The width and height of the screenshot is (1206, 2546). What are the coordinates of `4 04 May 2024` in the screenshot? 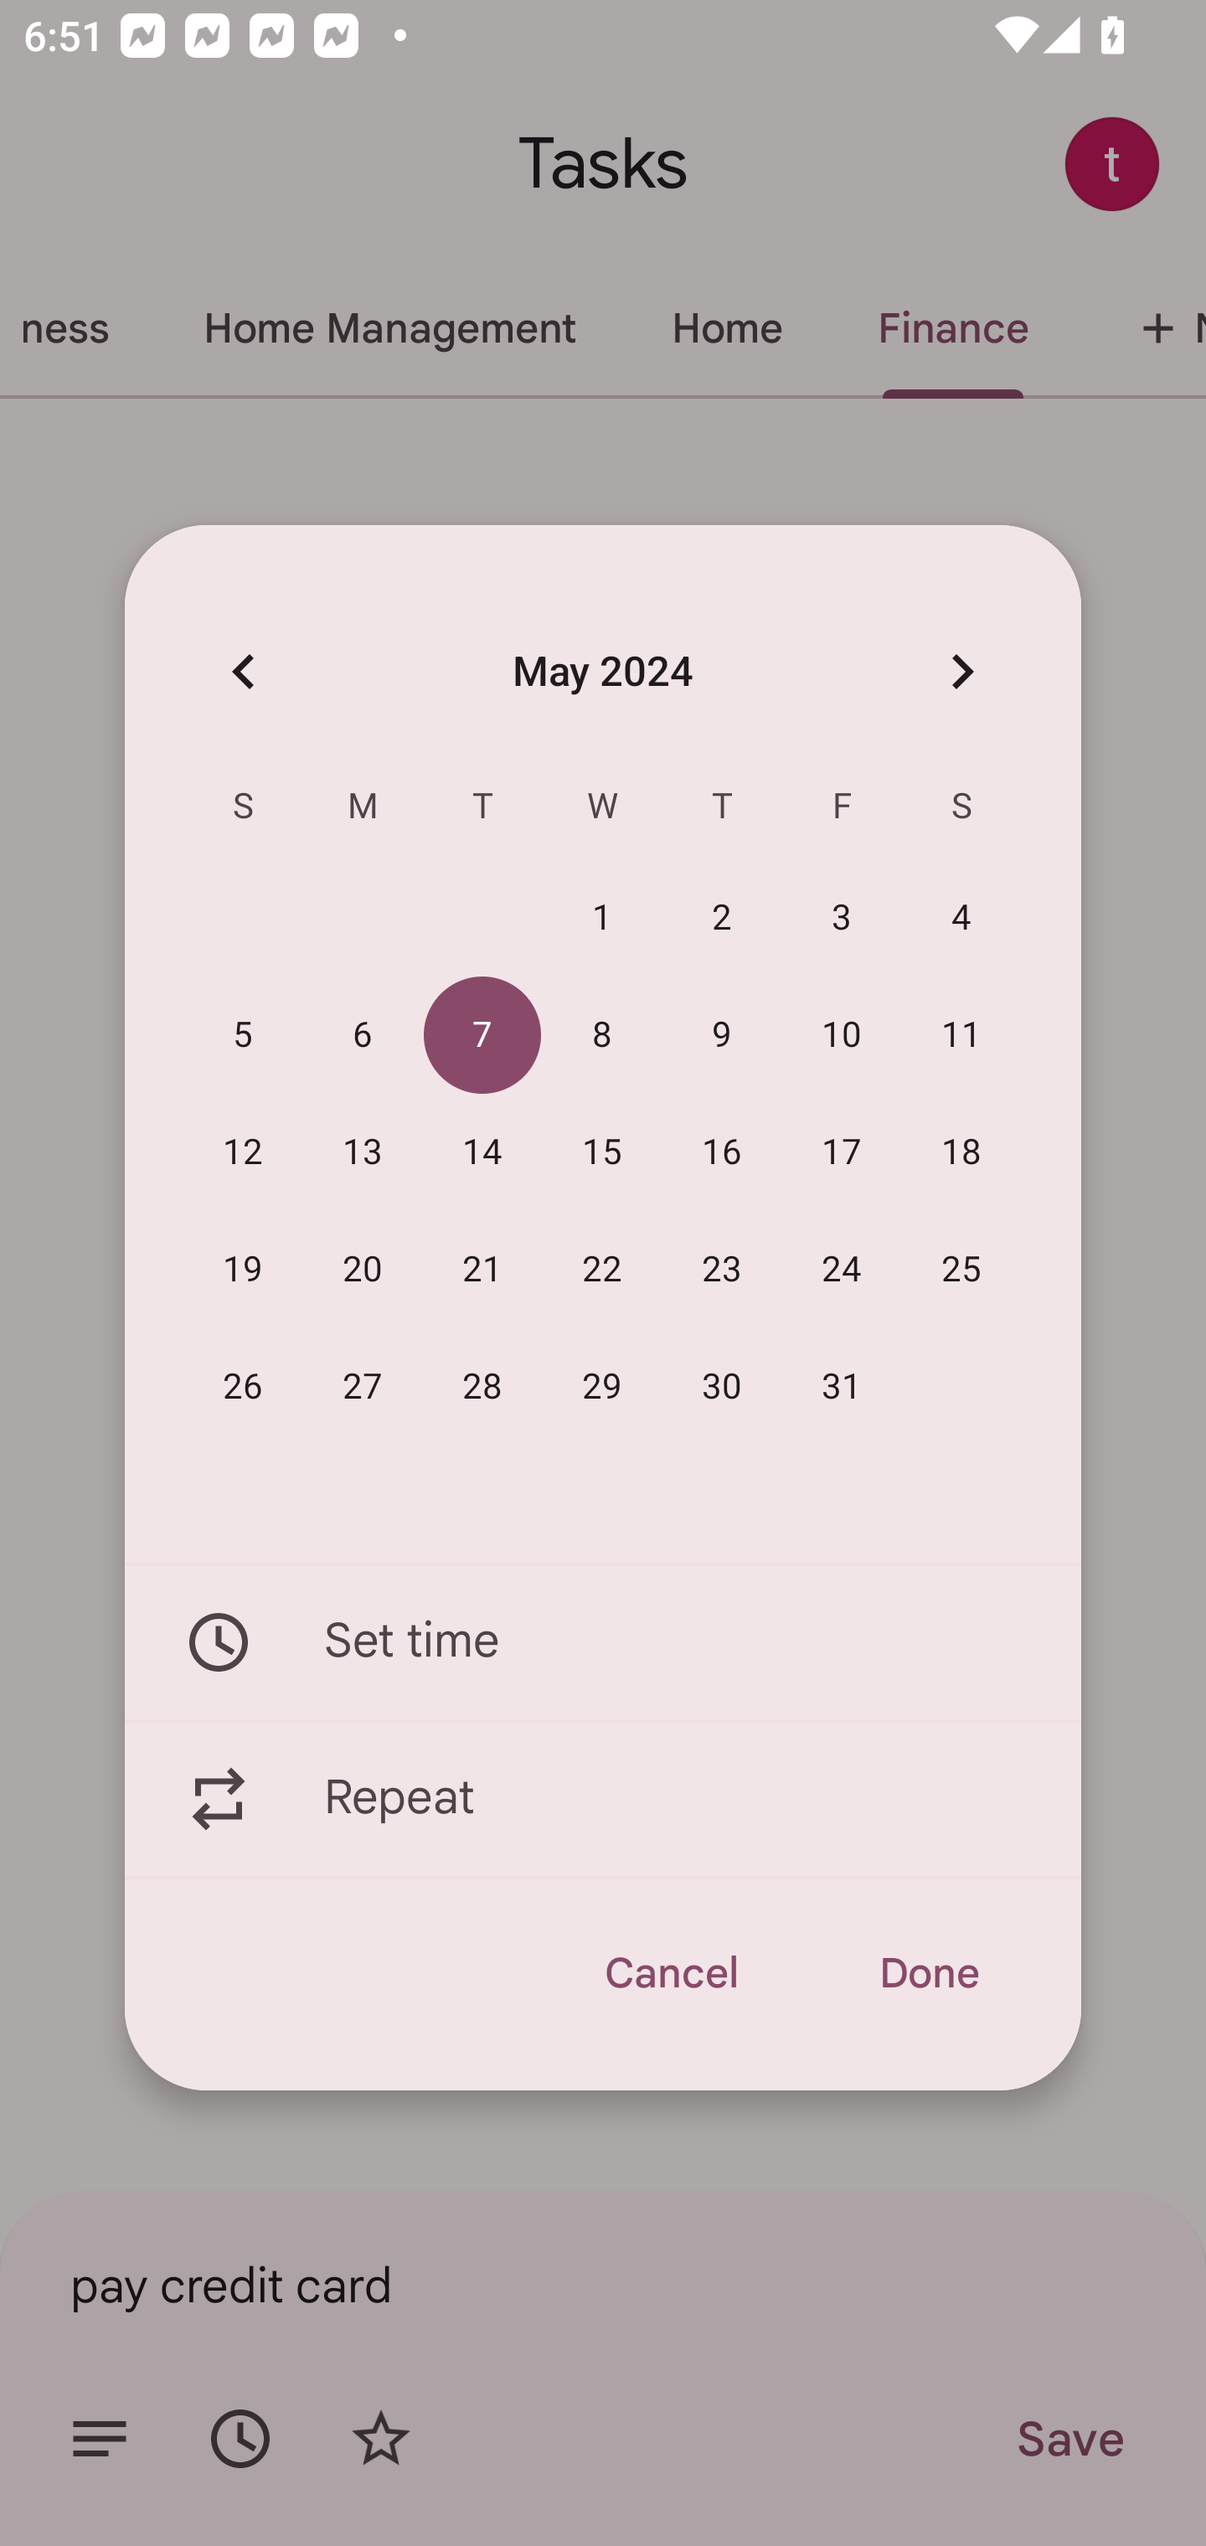 It's located at (961, 919).